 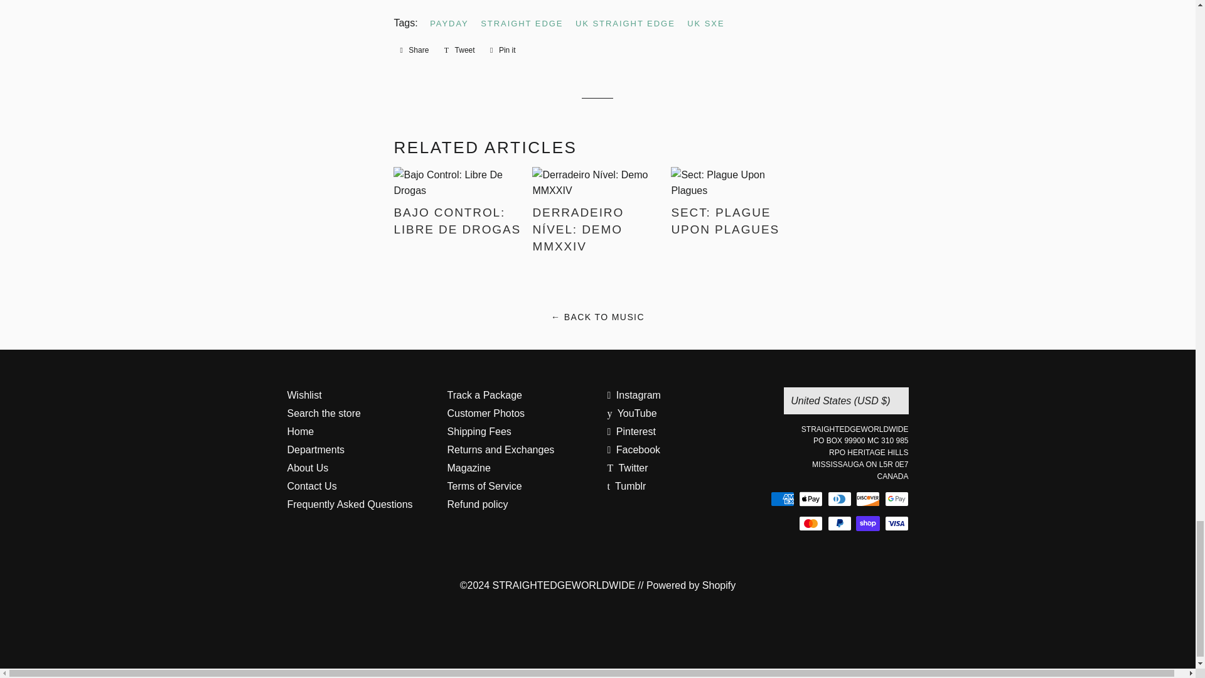 What do you see at coordinates (811, 498) in the screenshot?
I see `Apple Pay` at bounding box center [811, 498].